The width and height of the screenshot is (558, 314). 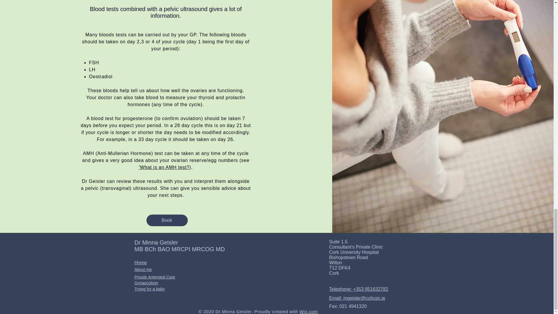 I want to click on About me, so click(x=143, y=270).